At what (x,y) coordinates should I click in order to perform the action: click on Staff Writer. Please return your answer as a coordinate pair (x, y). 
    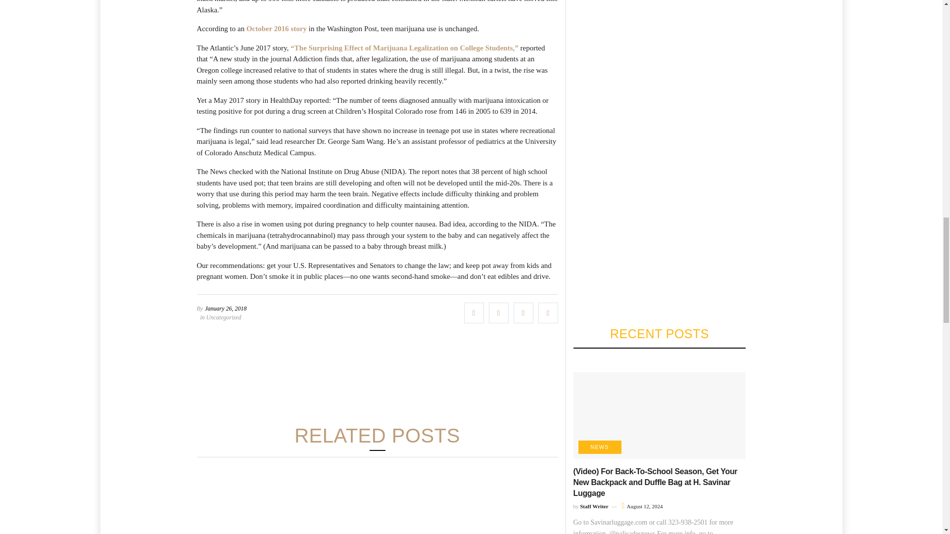
    Looking at the image, I should click on (594, 506).